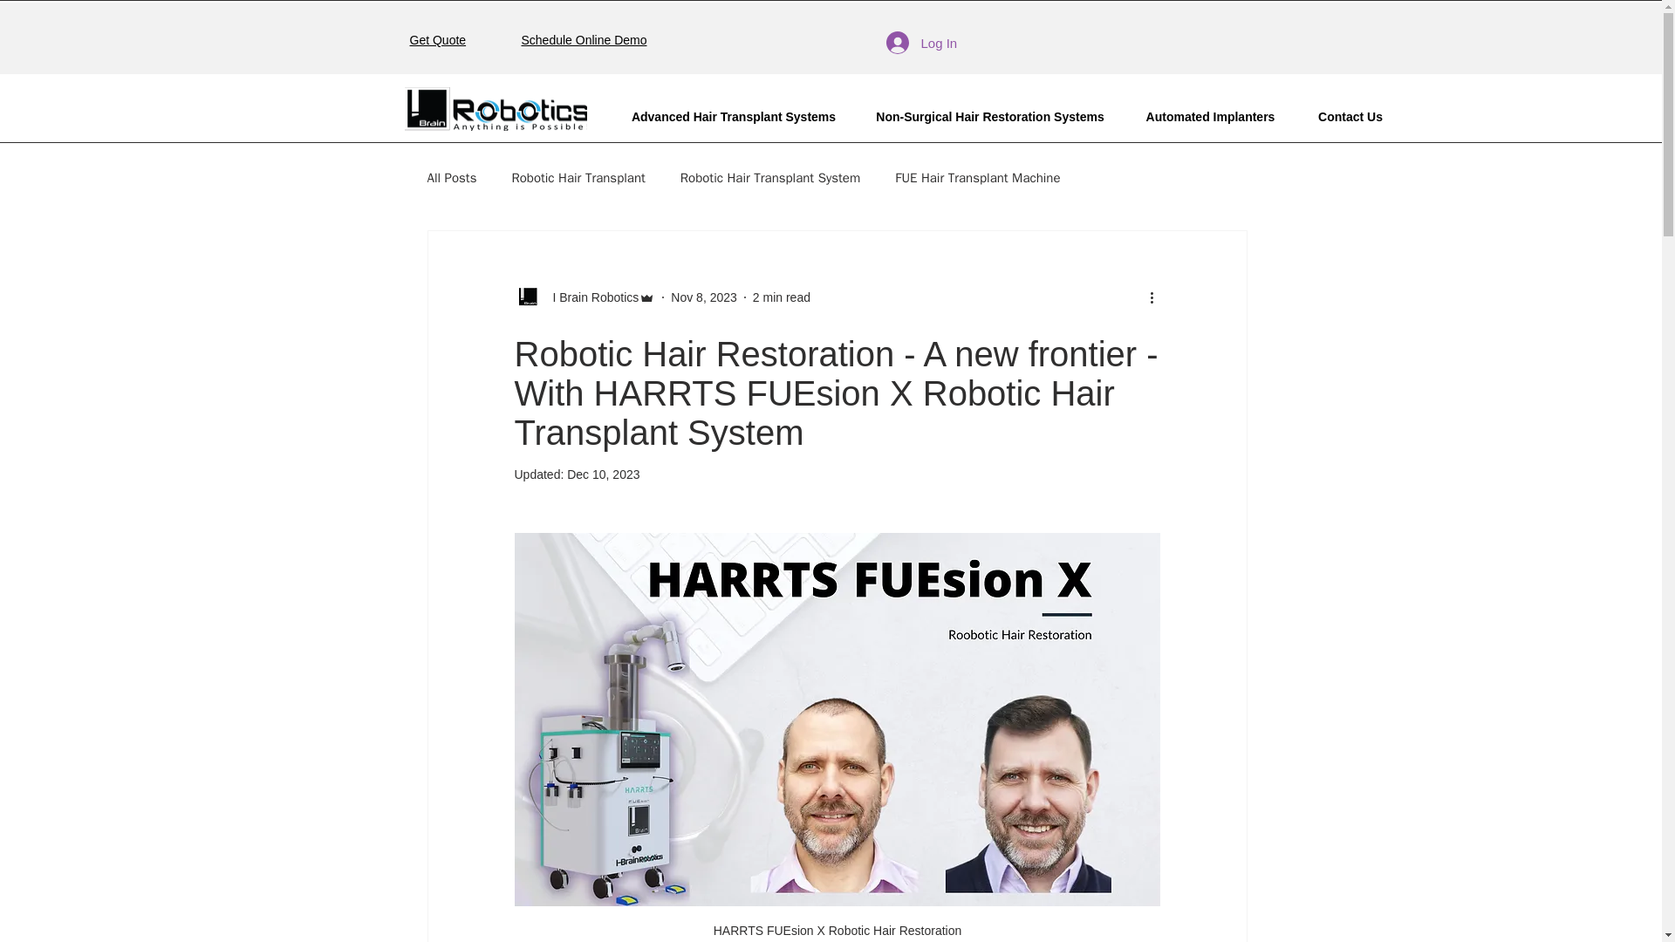  I want to click on Dec 10, 2023, so click(604, 474).